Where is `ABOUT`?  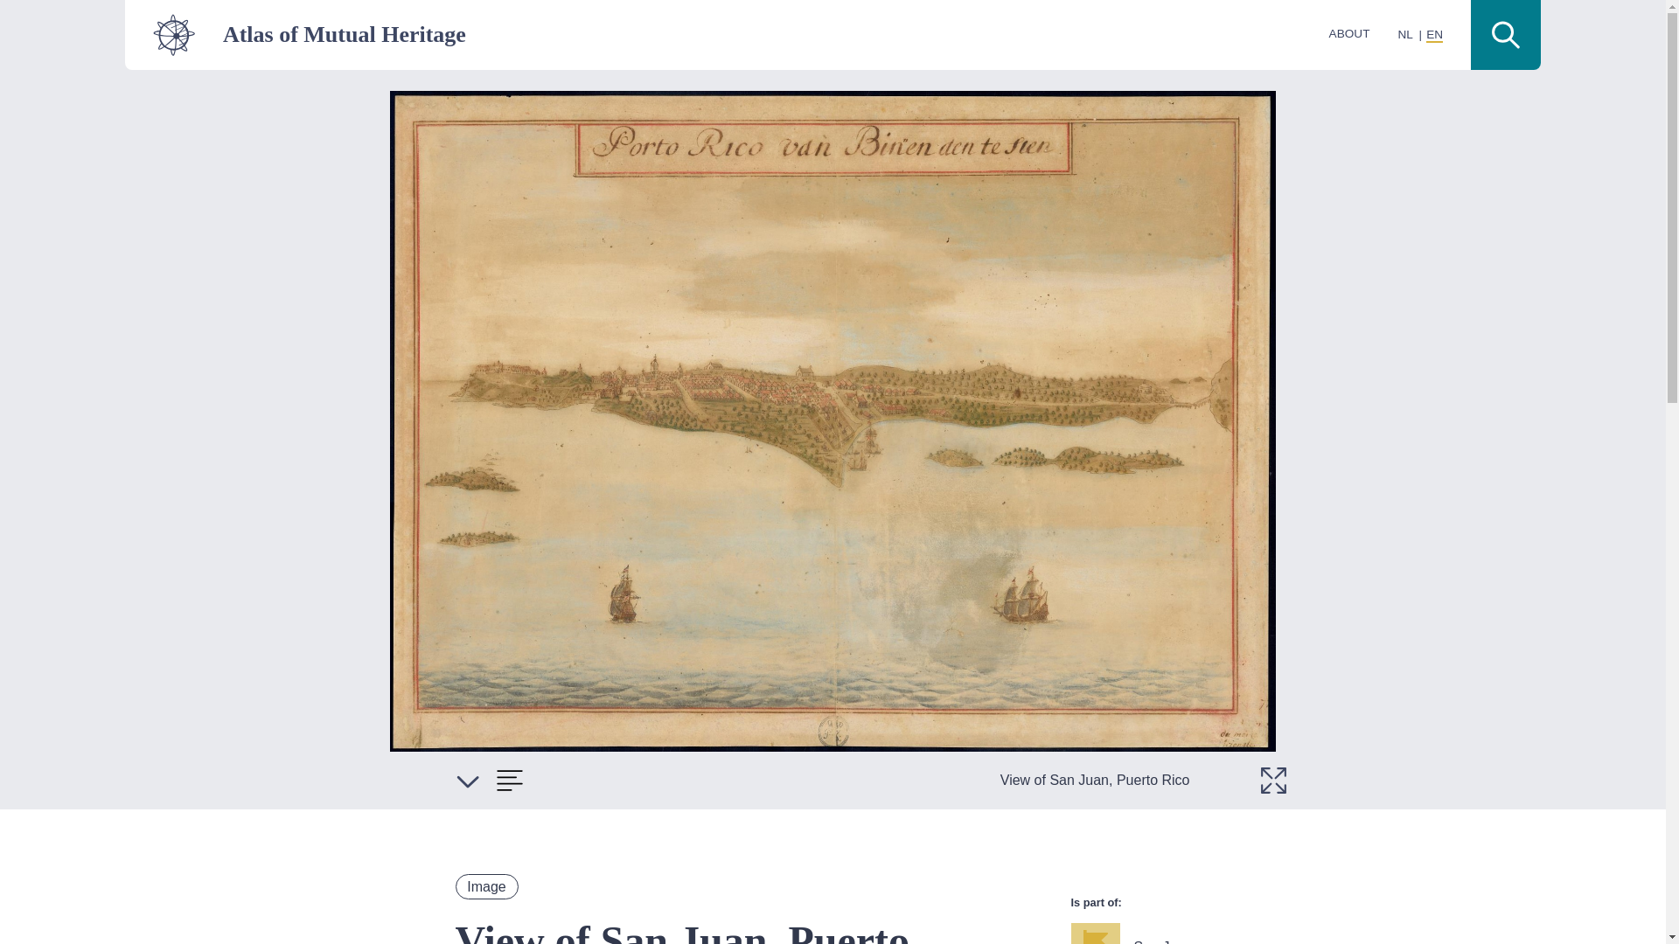
ABOUT is located at coordinates (1349, 33).